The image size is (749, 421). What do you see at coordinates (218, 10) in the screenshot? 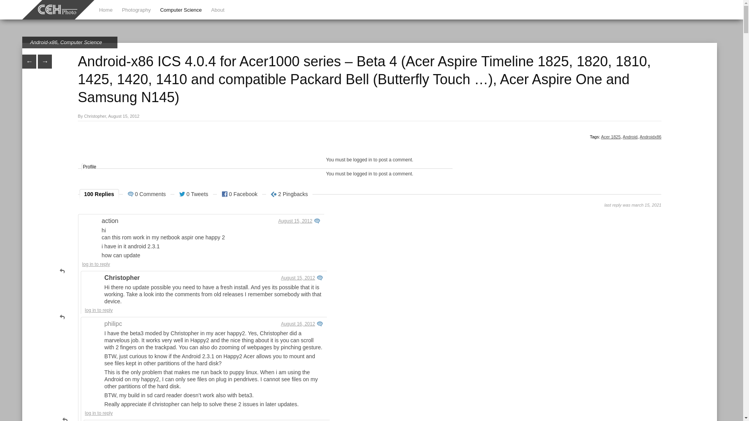
I see `About` at bounding box center [218, 10].